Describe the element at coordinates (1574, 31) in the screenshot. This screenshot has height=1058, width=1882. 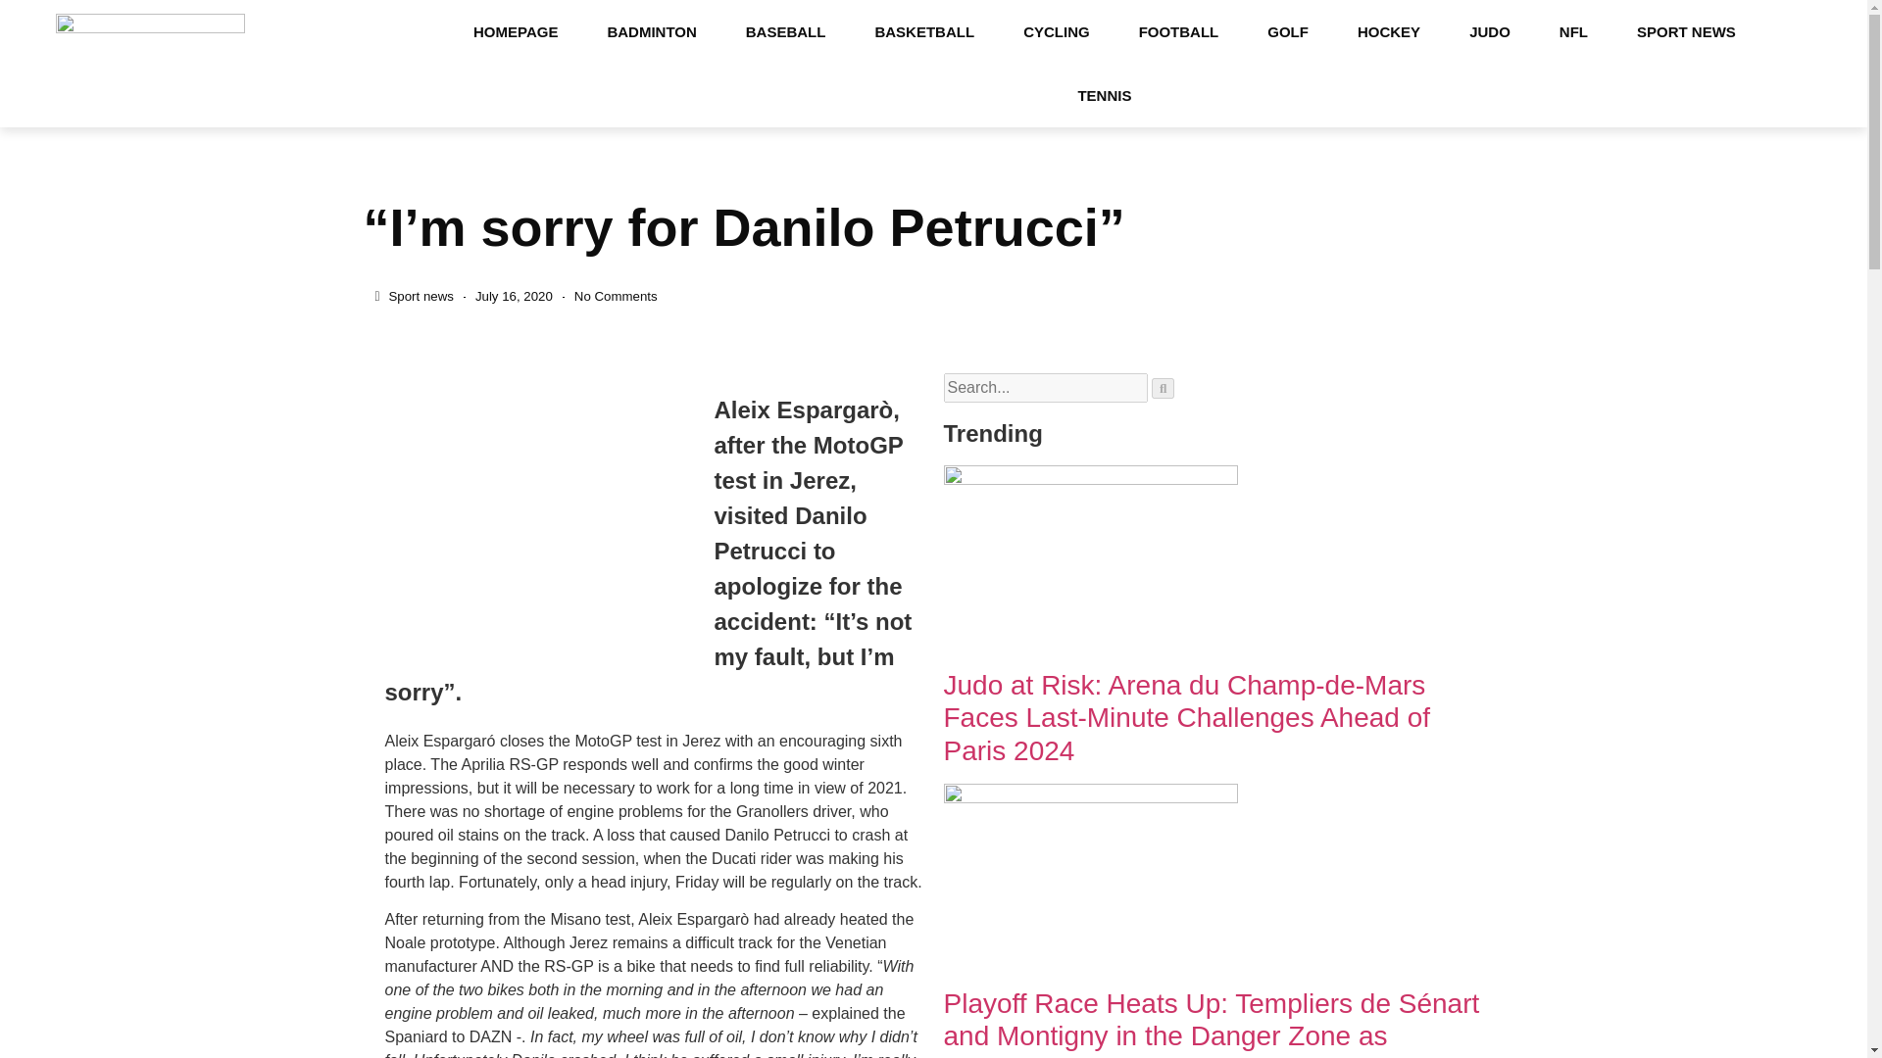
I see `NFL` at that location.